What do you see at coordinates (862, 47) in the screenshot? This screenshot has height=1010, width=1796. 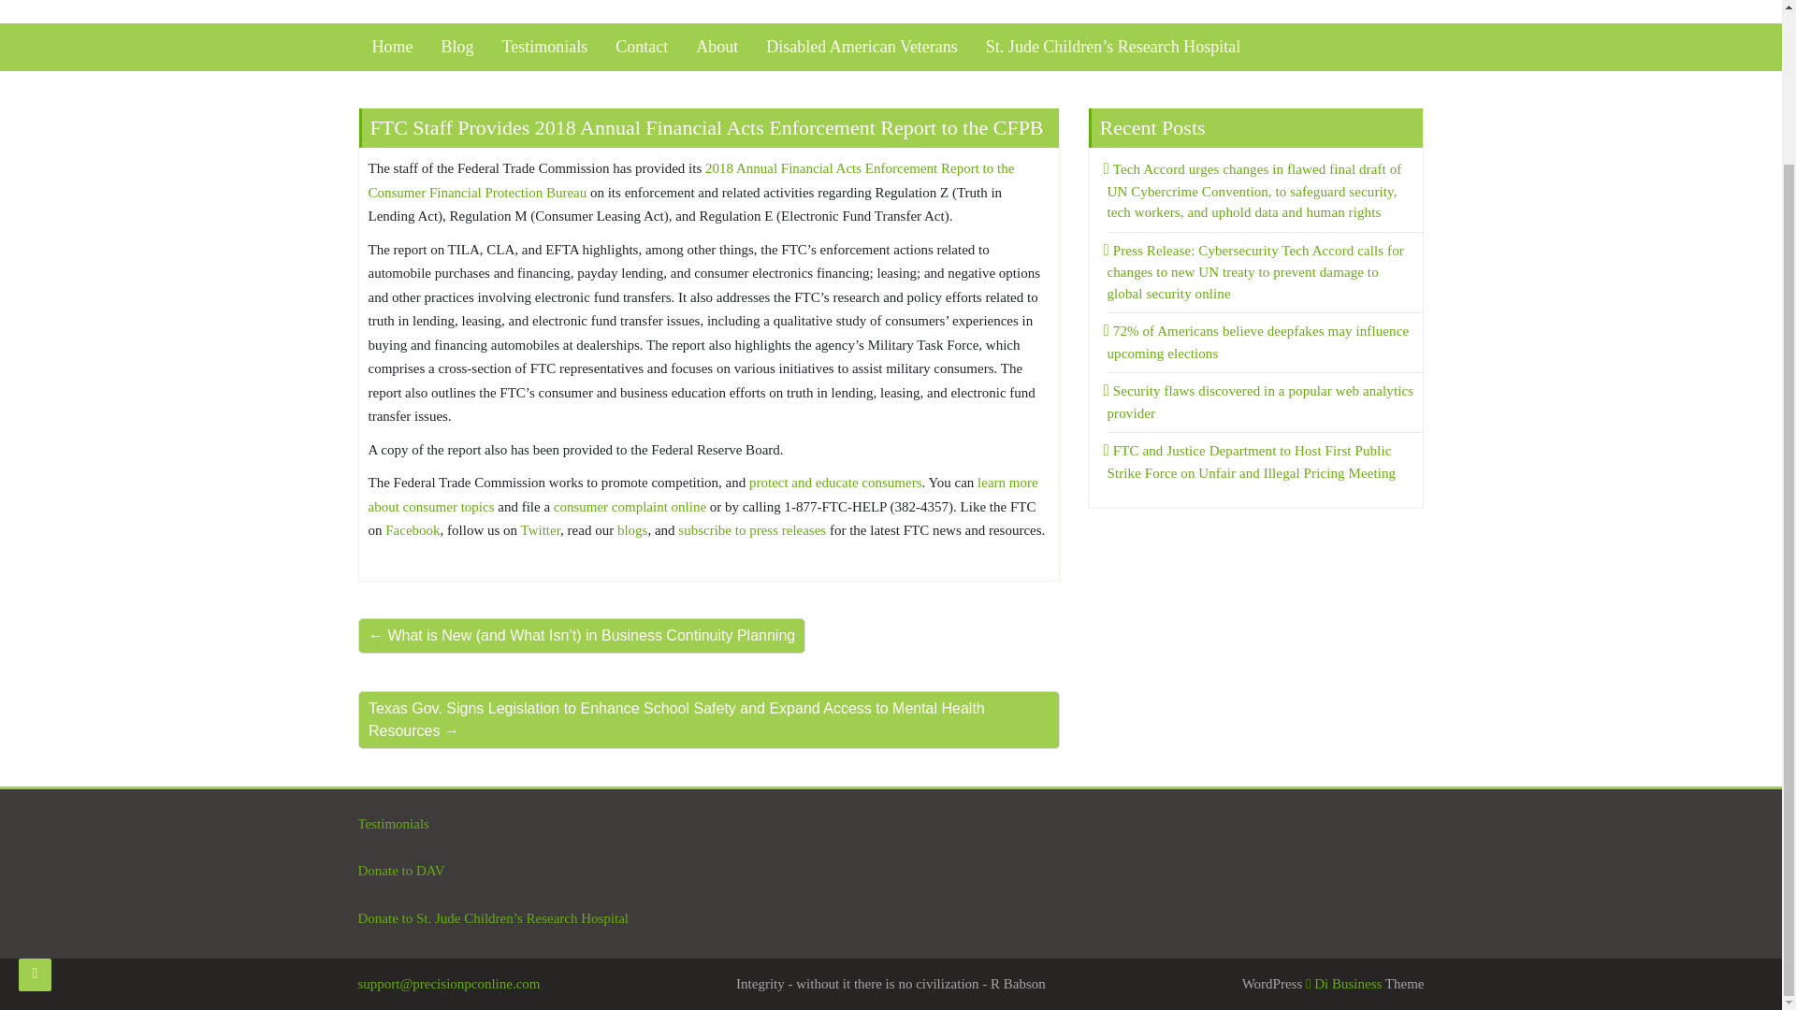 I see `Disabled American Veterans` at bounding box center [862, 47].